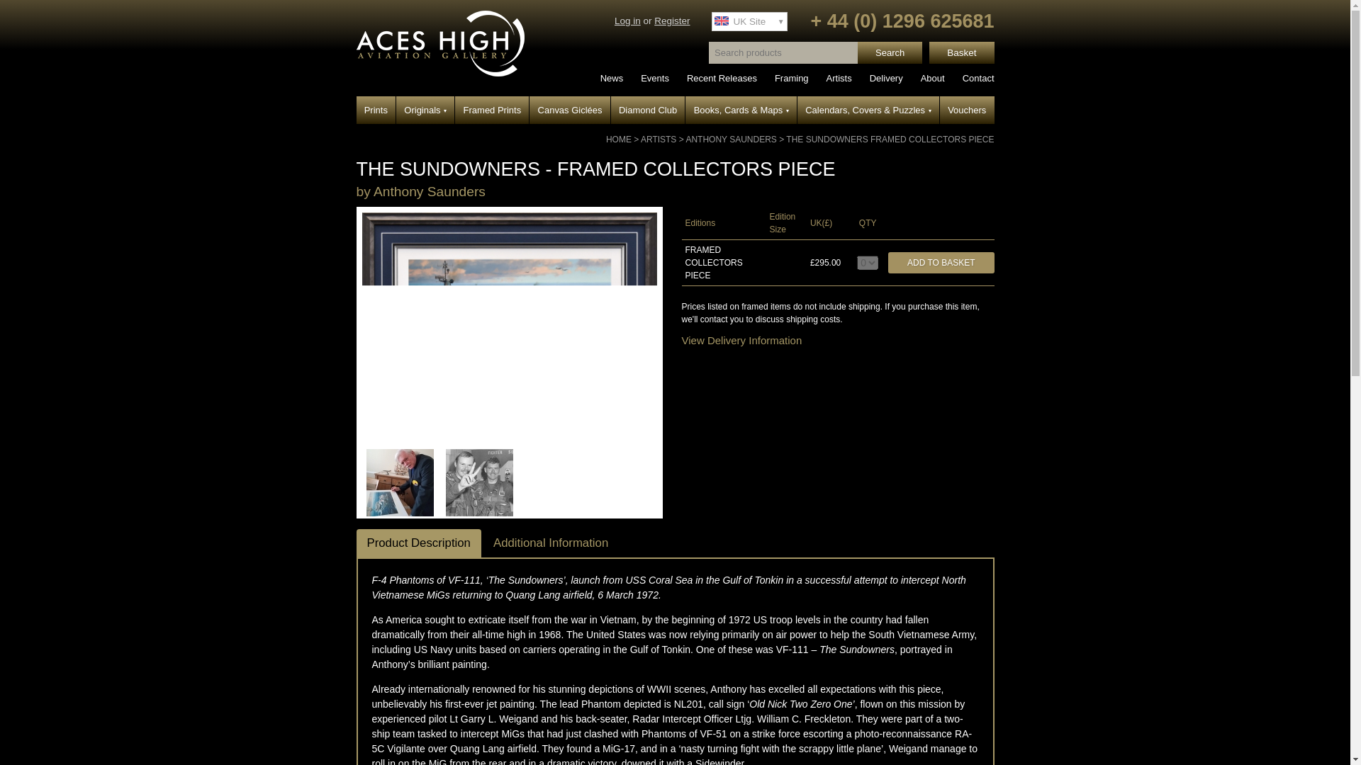  Describe the element at coordinates (659, 140) in the screenshot. I see `ARTISTS` at that location.